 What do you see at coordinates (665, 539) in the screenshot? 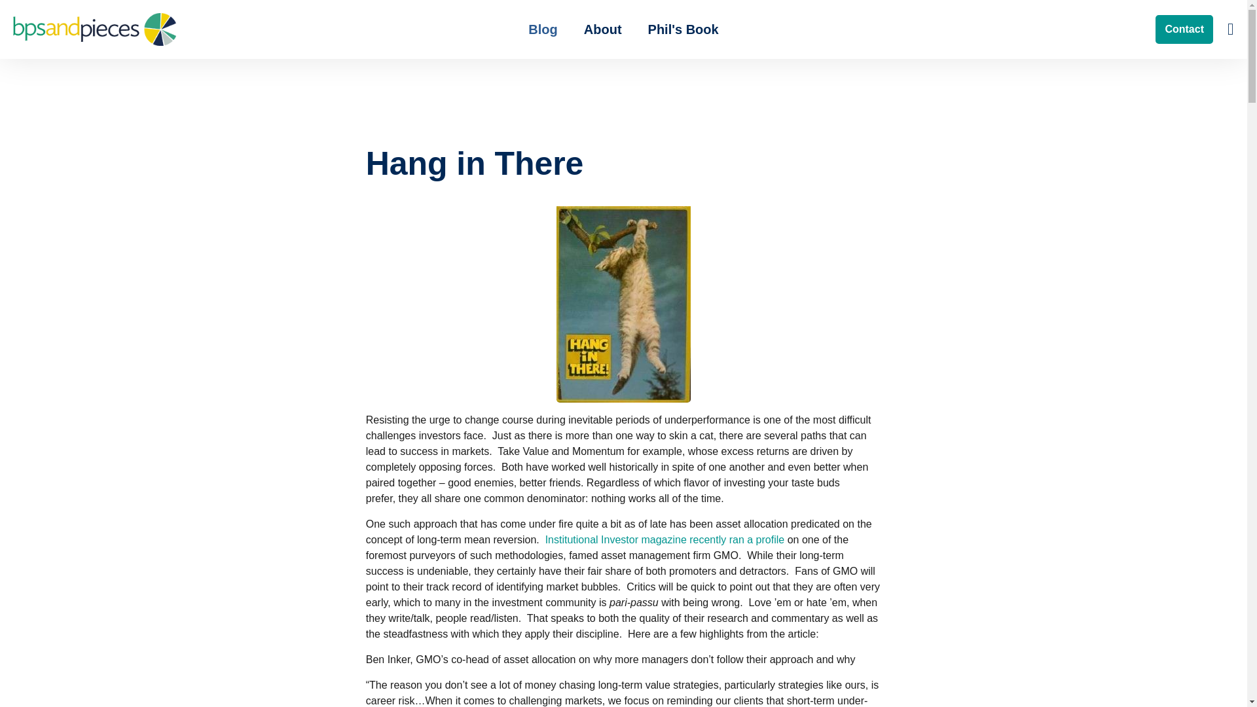
I see `Institutional Investor magazine recently ran a profile` at bounding box center [665, 539].